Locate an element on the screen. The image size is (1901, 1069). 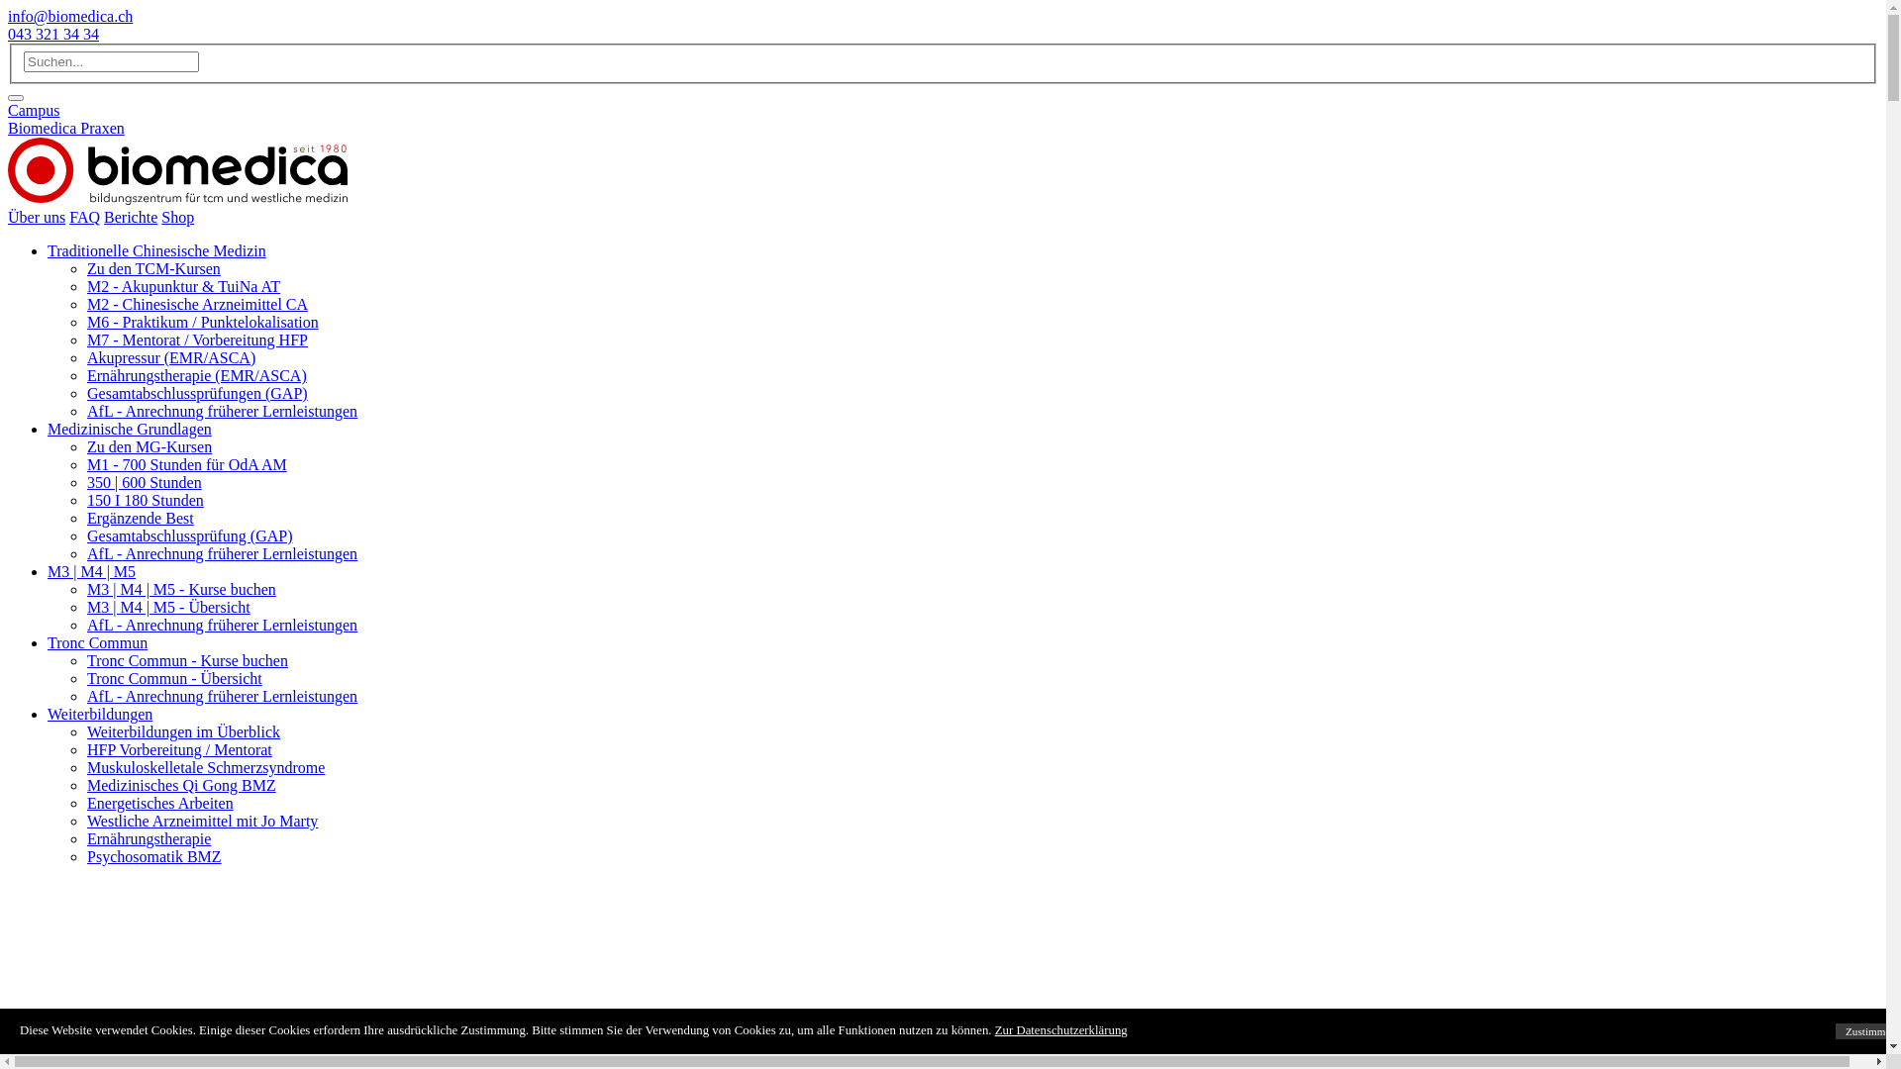
M3 | M4 | M5 - Kurse buchen is located at coordinates (182, 590).